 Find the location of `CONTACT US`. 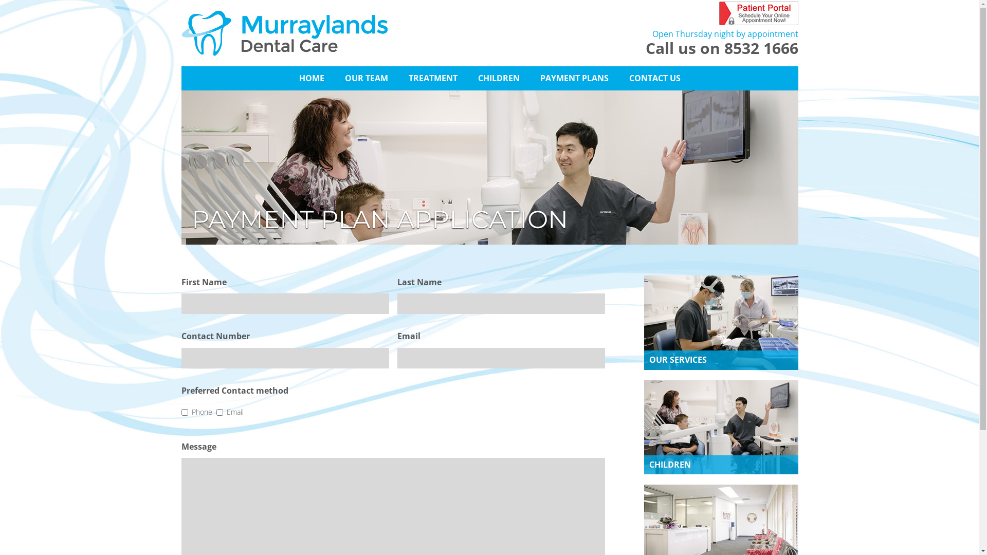

CONTACT US is located at coordinates (655, 78).